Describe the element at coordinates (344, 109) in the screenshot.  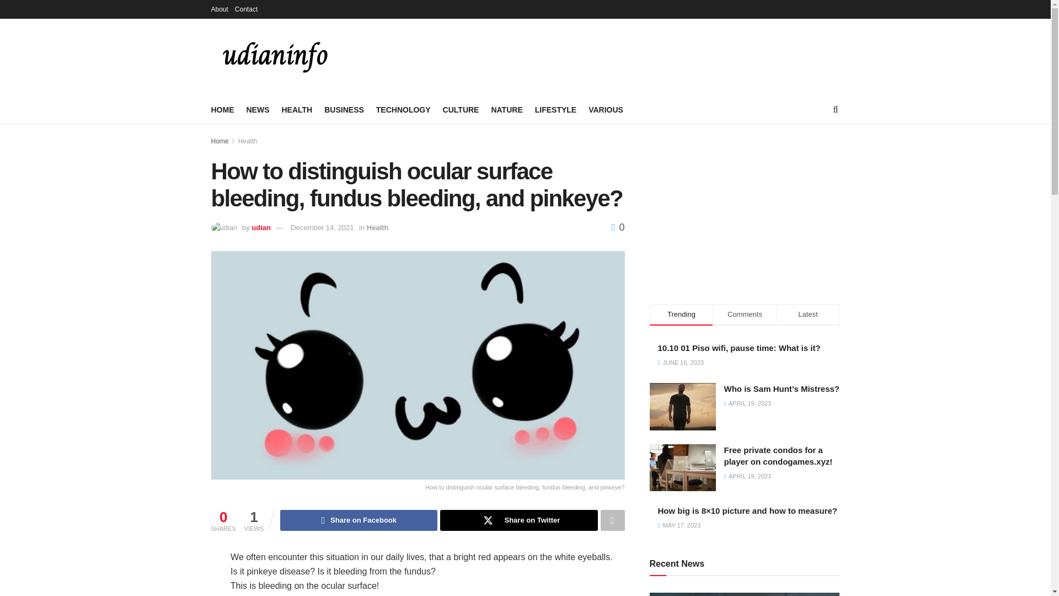
I see `BUSINESS` at that location.